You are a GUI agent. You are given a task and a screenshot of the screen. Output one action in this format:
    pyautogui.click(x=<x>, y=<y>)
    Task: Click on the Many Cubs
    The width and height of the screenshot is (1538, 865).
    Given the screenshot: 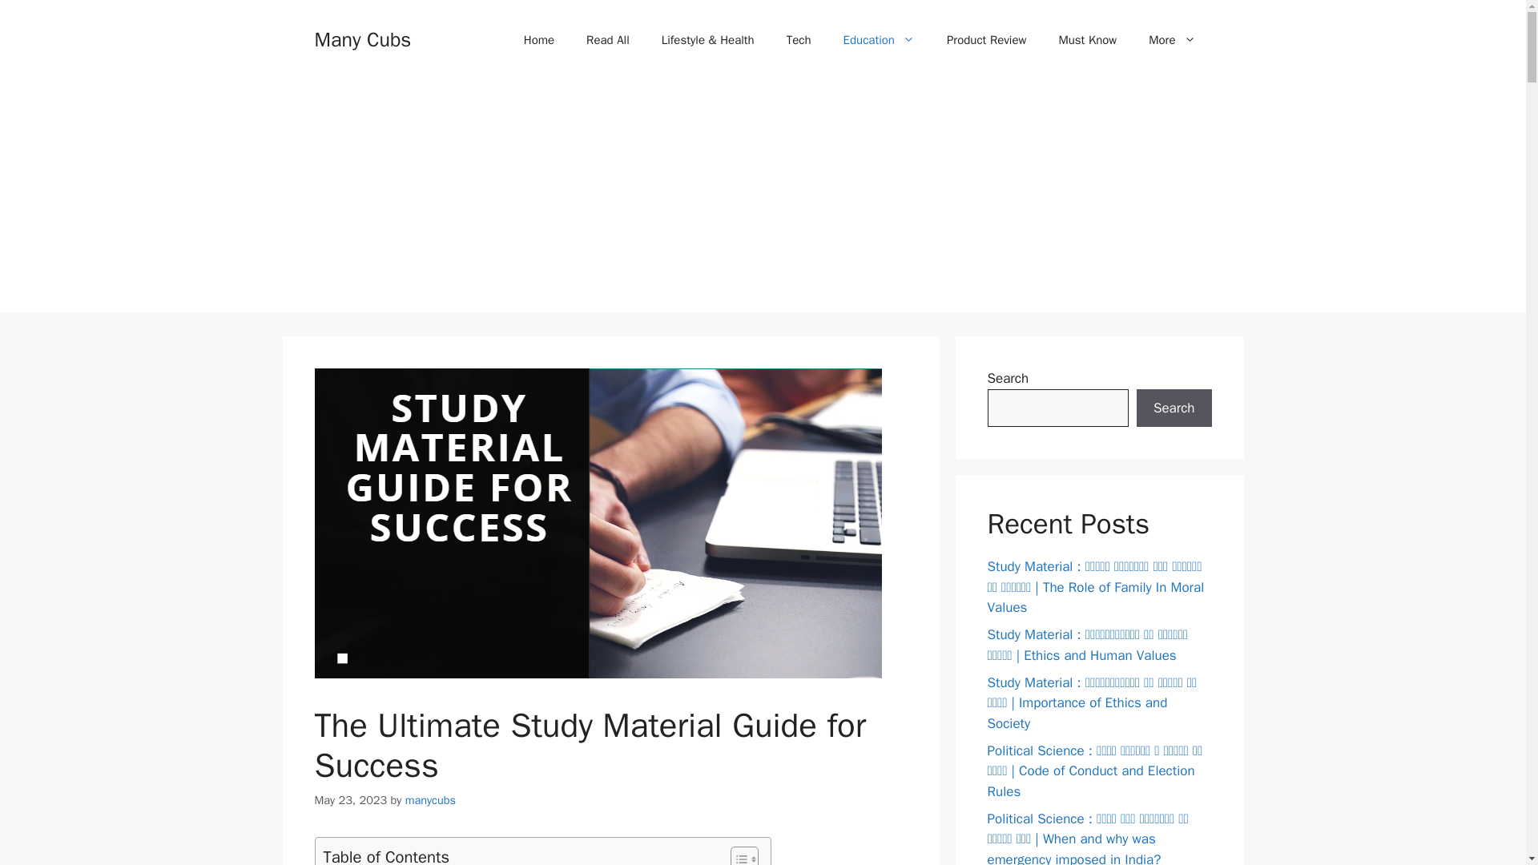 What is the action you would take?
    pyautogui.click(x=362, y=38)
    